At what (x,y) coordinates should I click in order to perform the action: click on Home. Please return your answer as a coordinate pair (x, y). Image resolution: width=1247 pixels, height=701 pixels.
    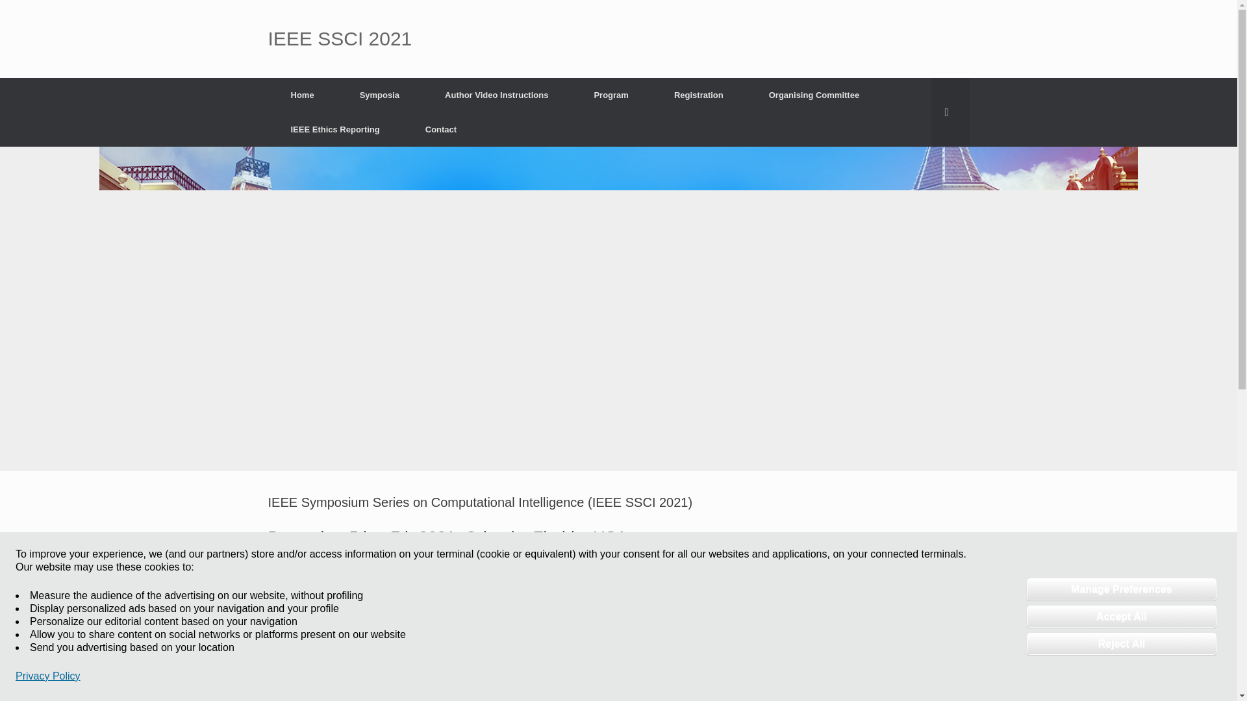
    Looking at the image, I should click on (302, 95).